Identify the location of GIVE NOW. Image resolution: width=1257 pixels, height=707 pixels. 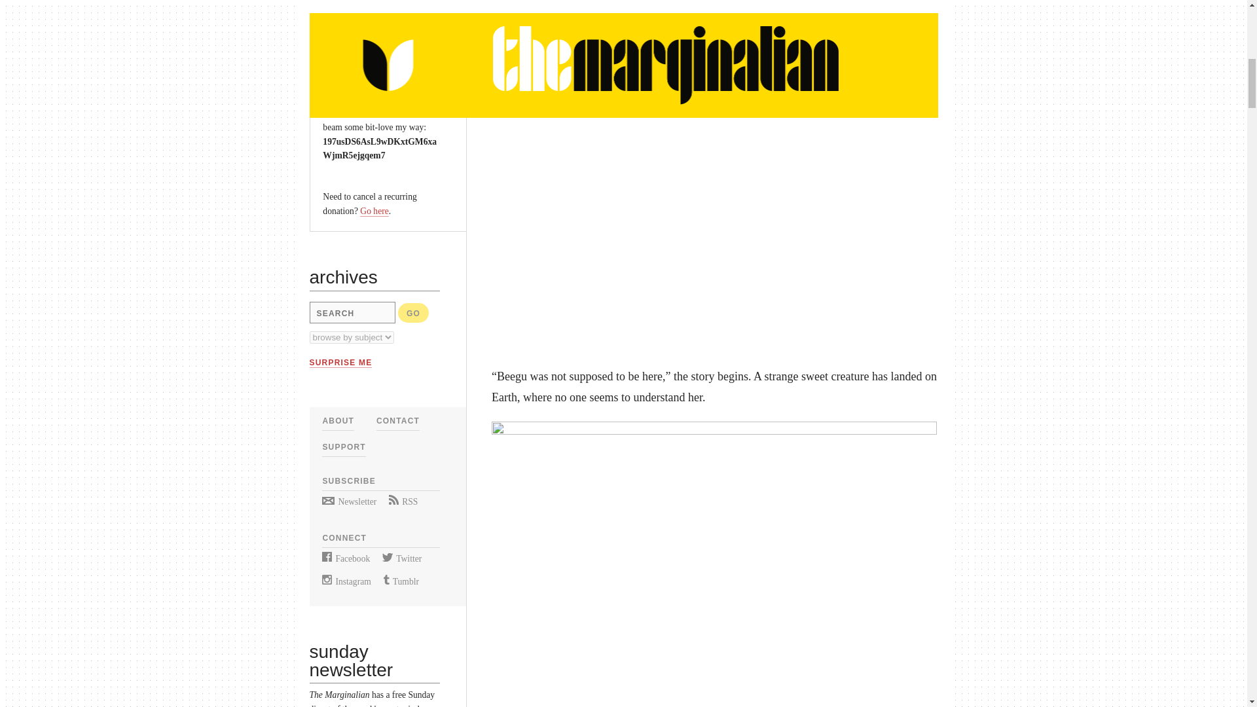
(354, 46).